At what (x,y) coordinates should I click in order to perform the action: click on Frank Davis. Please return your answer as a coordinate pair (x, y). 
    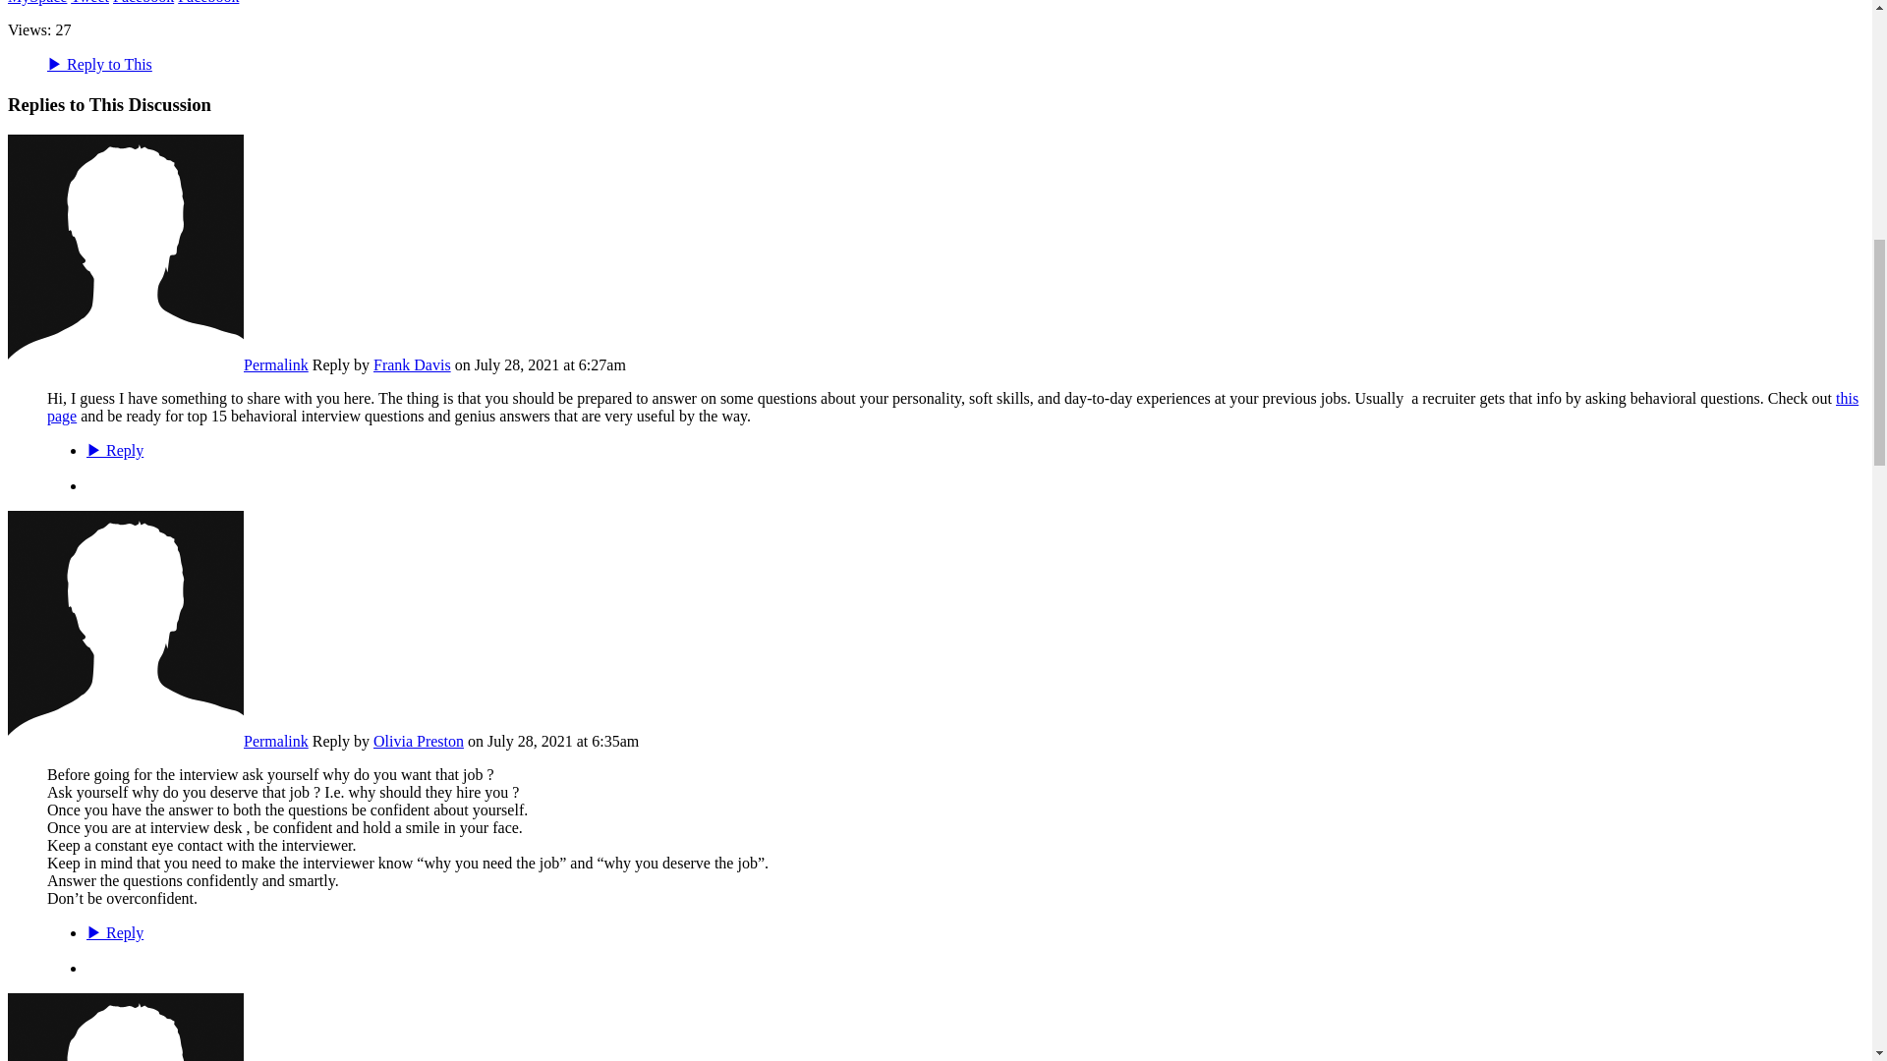
    Looking at the image, I should click on (412, 364).